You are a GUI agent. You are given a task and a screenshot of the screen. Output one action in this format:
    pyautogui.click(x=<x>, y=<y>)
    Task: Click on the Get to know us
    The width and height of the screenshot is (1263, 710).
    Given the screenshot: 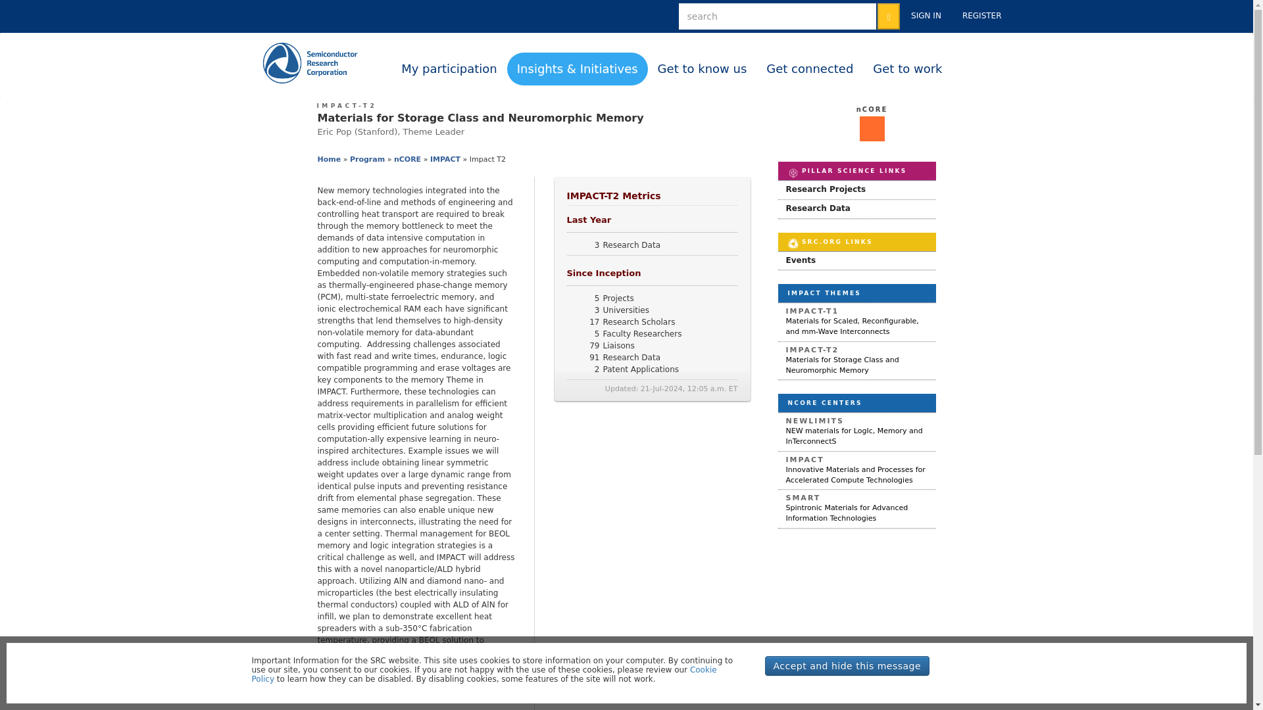 What is the action you would take?
    pyautogui.click(x=702, y=68)
    